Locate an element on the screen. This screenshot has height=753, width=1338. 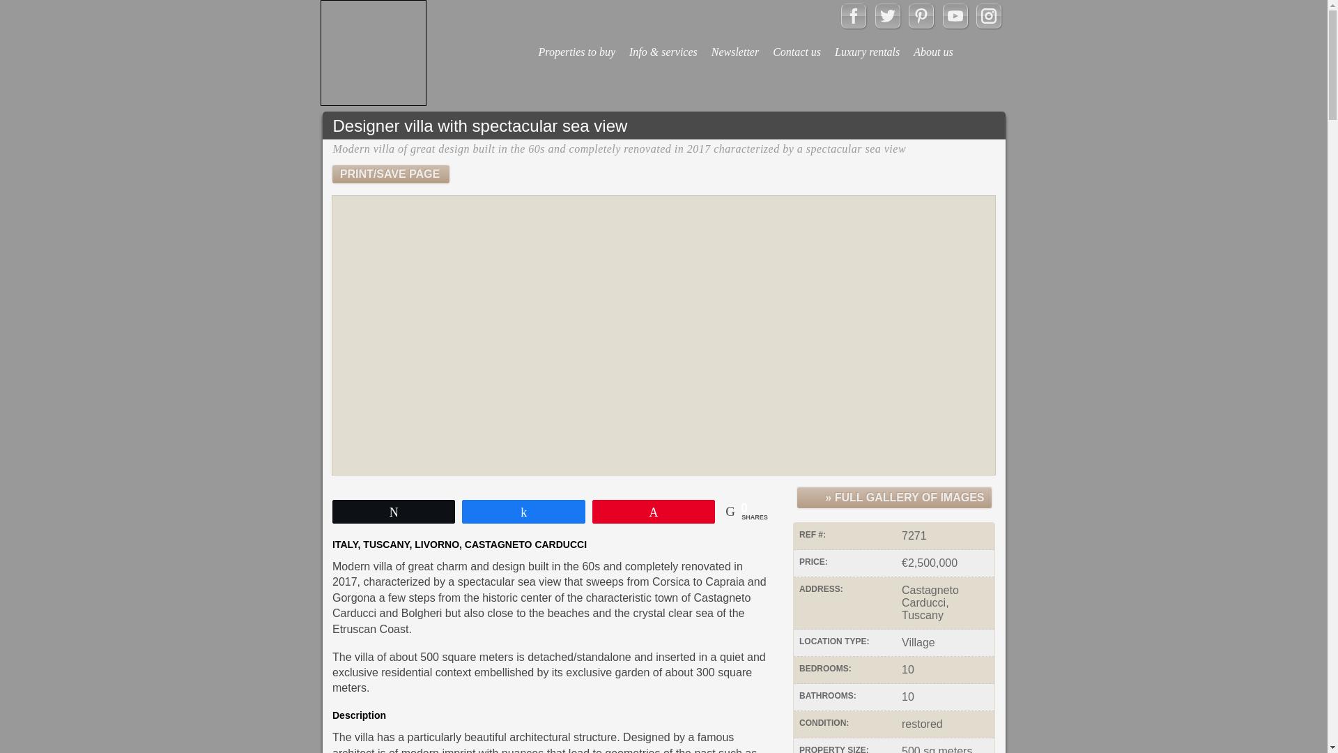
YouTube Channel is located at coordinates (955, 16).